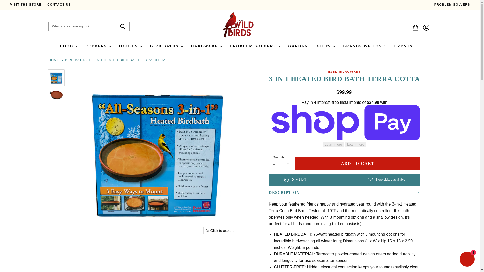 This screenshot has height=272, width=484. I want to click on View account, so click(426, 28).